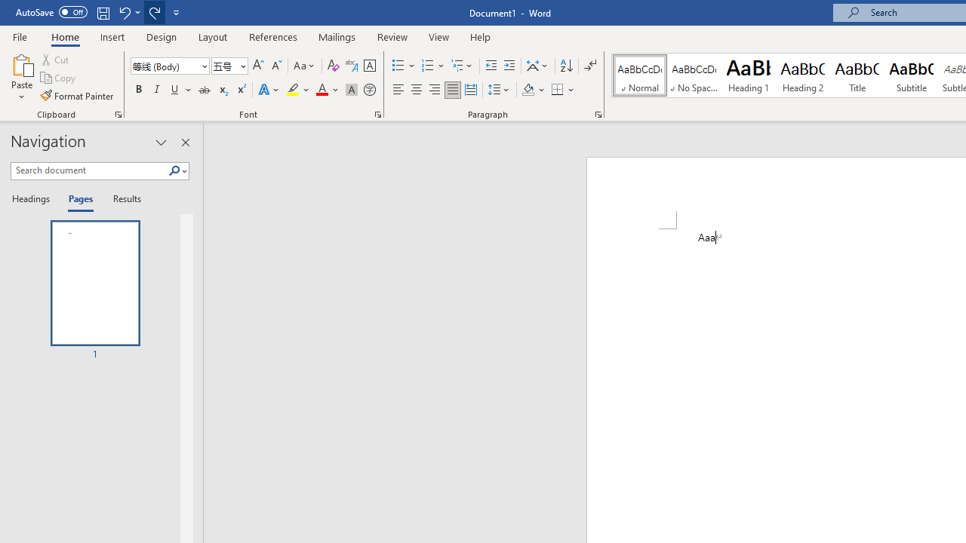  What do you see at coordinates (241, 90) in the screenshot?
I see `Superscript` at bounding box center [241, 90].